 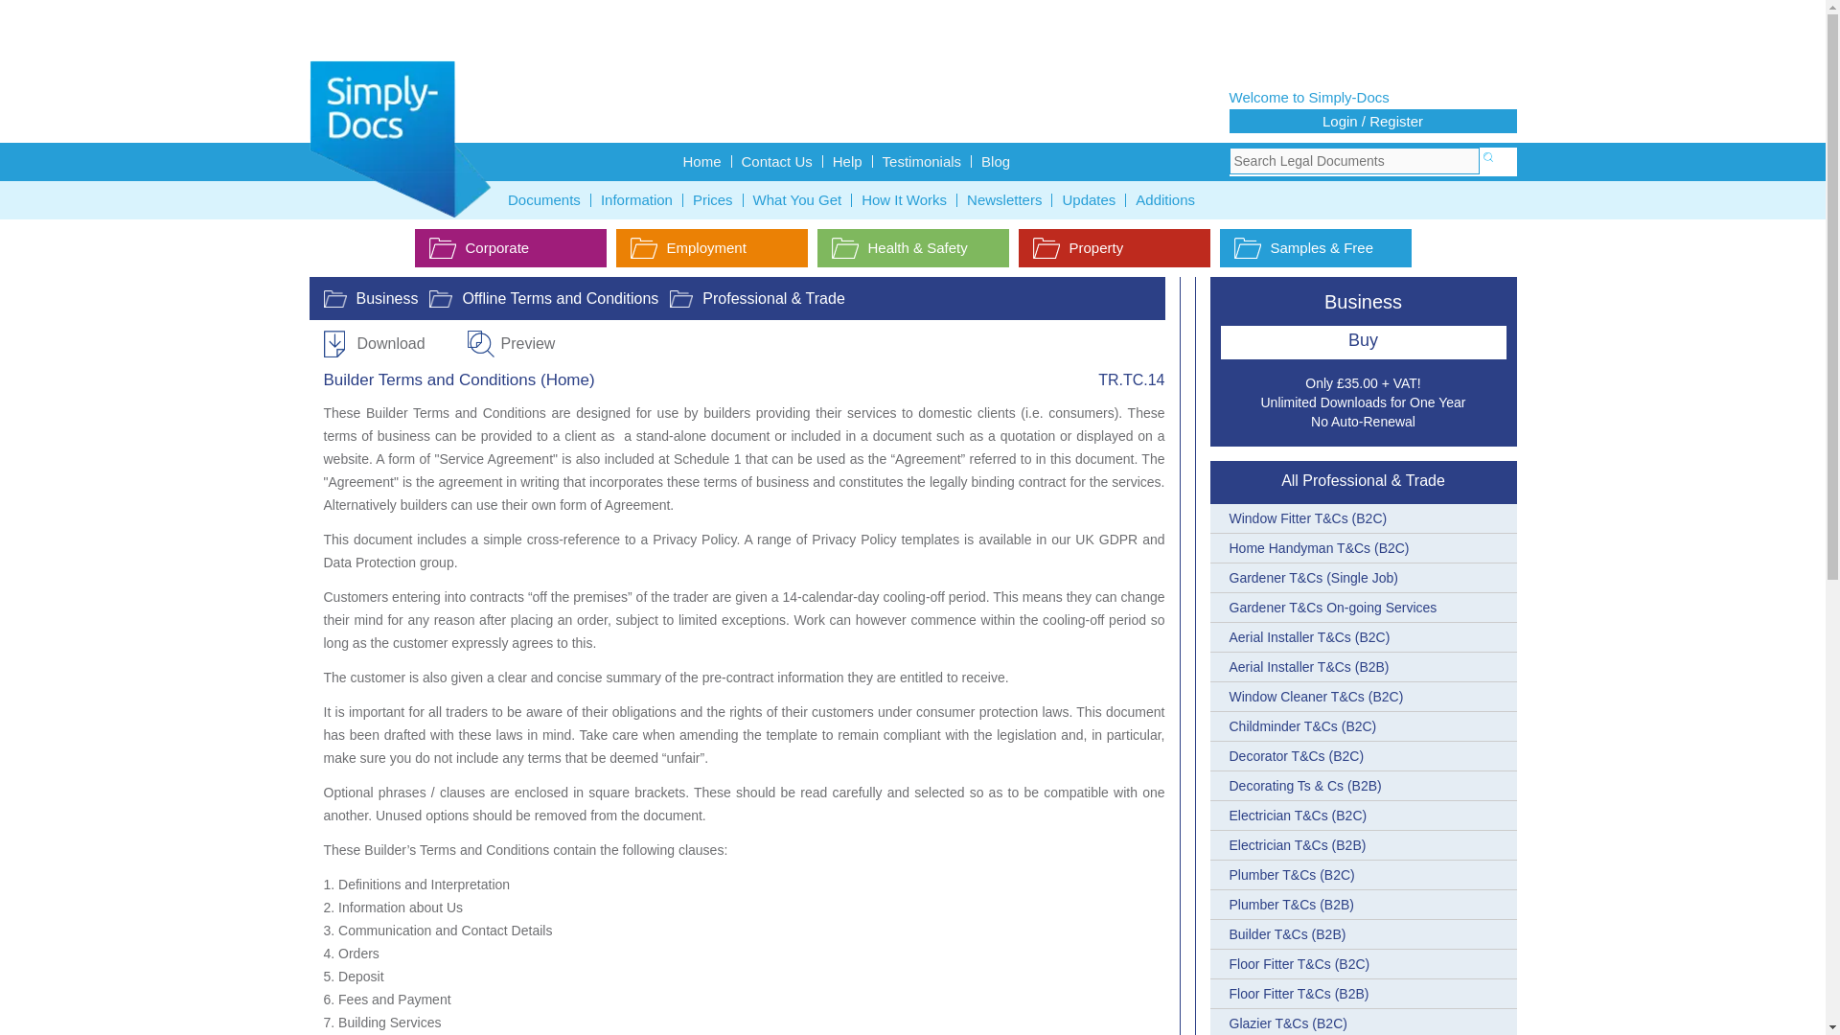 What do you see at coordinates (995, 161) in the screenshot?
I see `Blog` at bounding box center [995, 161].